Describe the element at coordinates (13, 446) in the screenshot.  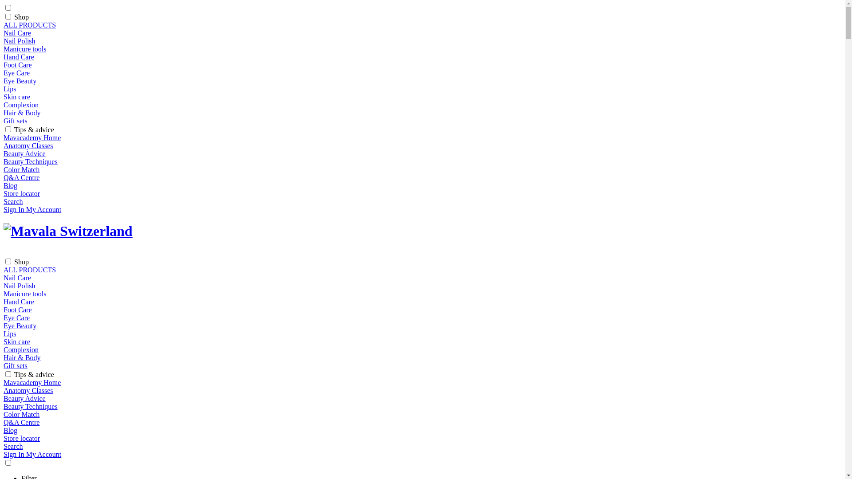
I see `Search` at that location.